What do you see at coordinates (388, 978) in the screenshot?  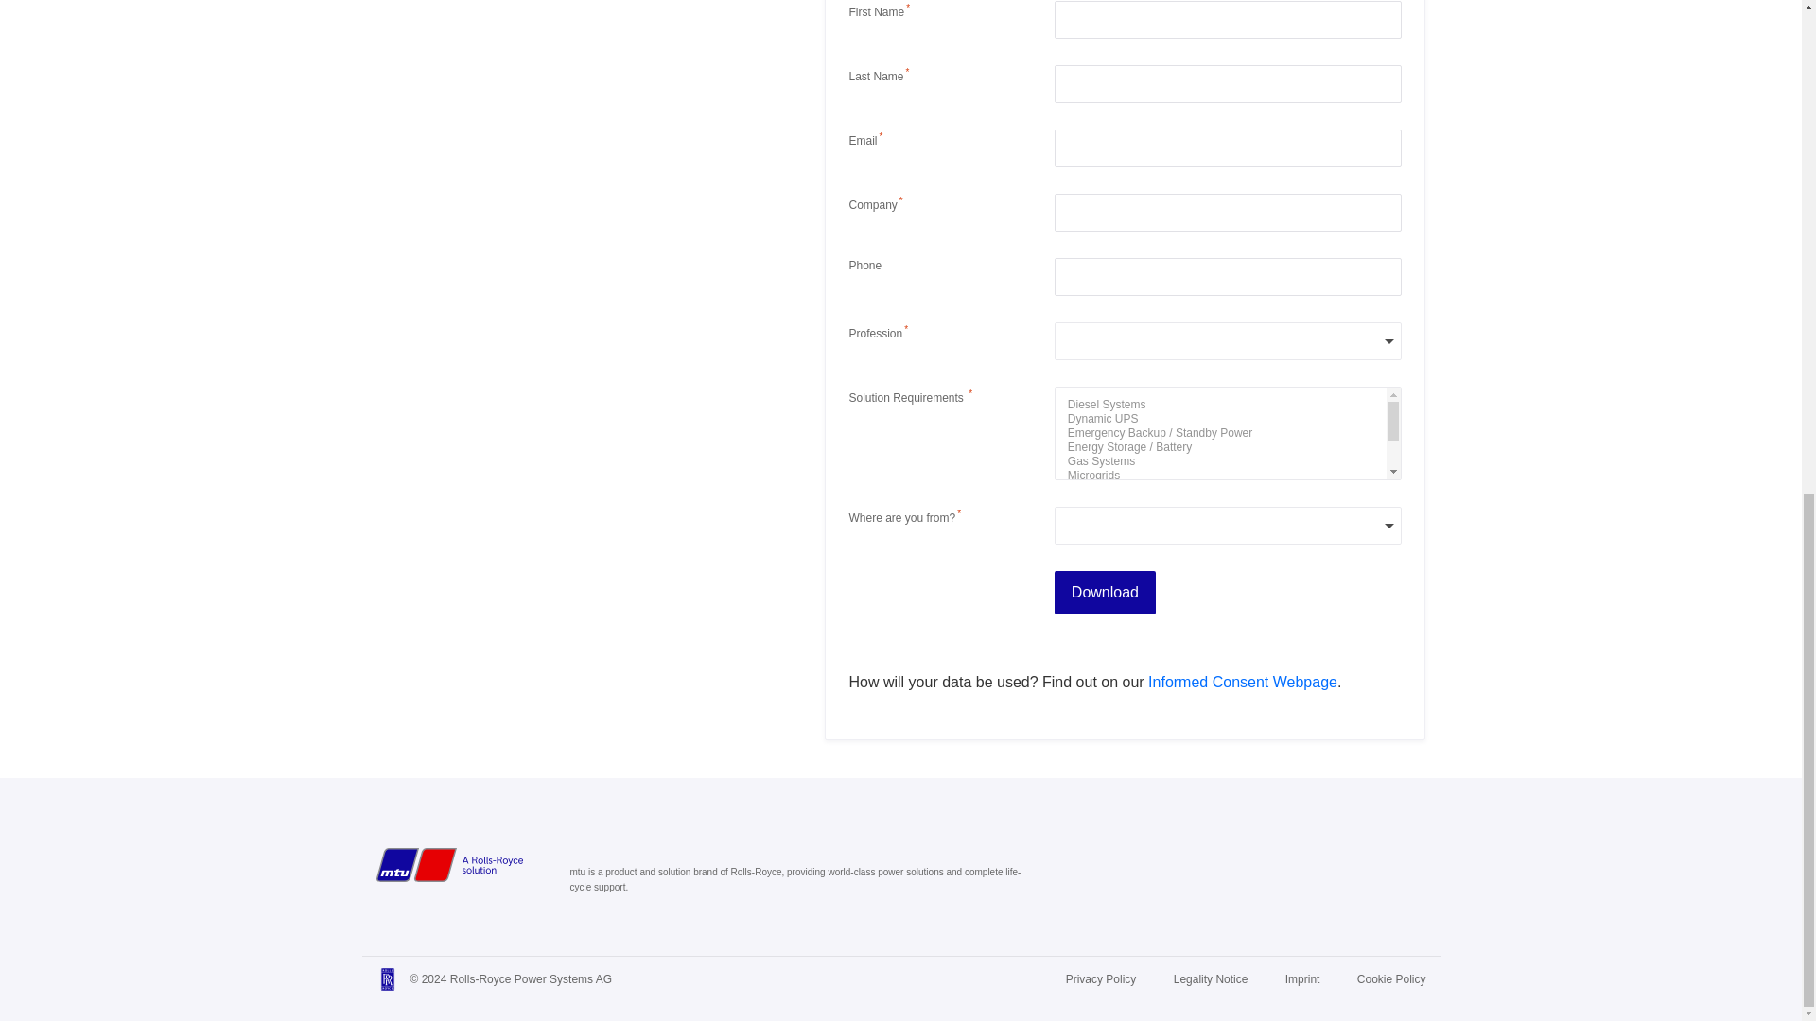 I see `Rolls-Royce` at bounding box center [388, 978].